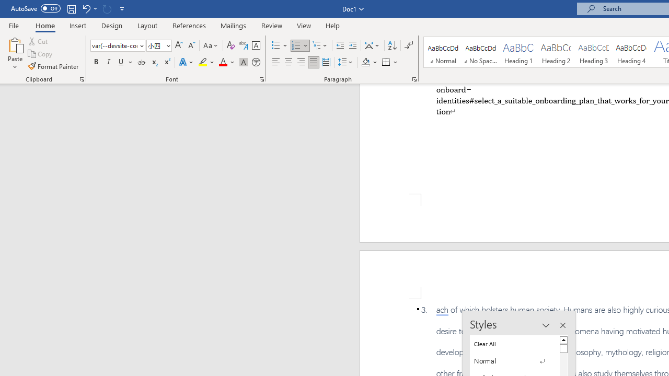  I want to click on Numbering, so click(296, 46).